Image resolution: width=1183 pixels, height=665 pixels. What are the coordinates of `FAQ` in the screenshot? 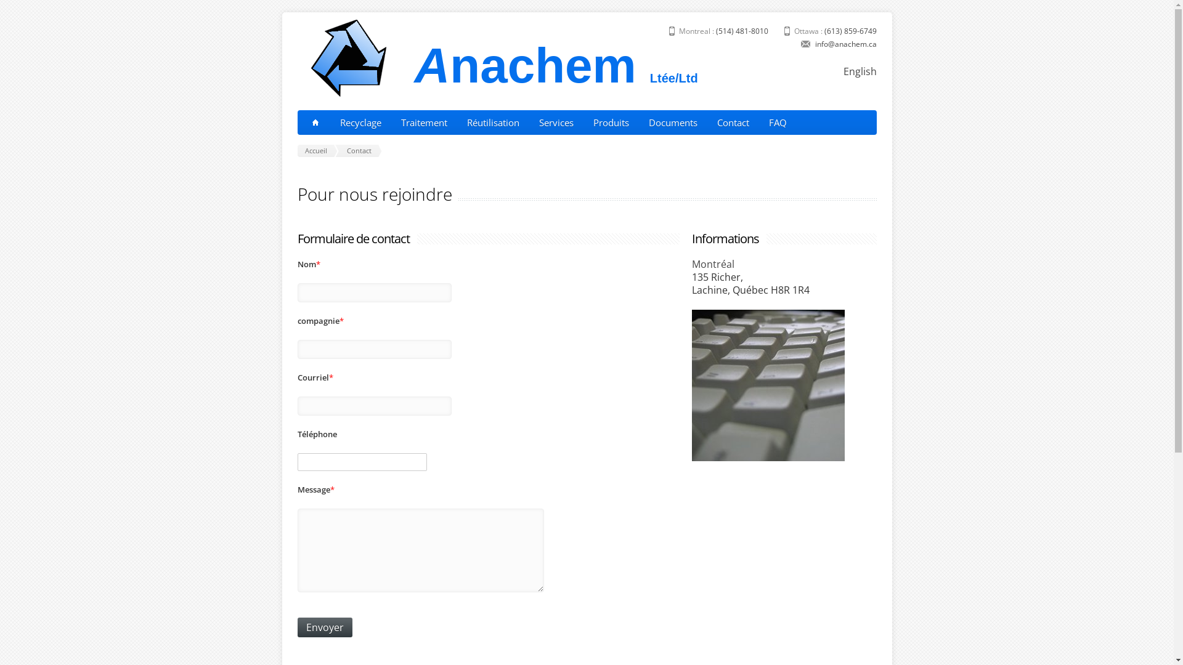 It's located at (778, 123).